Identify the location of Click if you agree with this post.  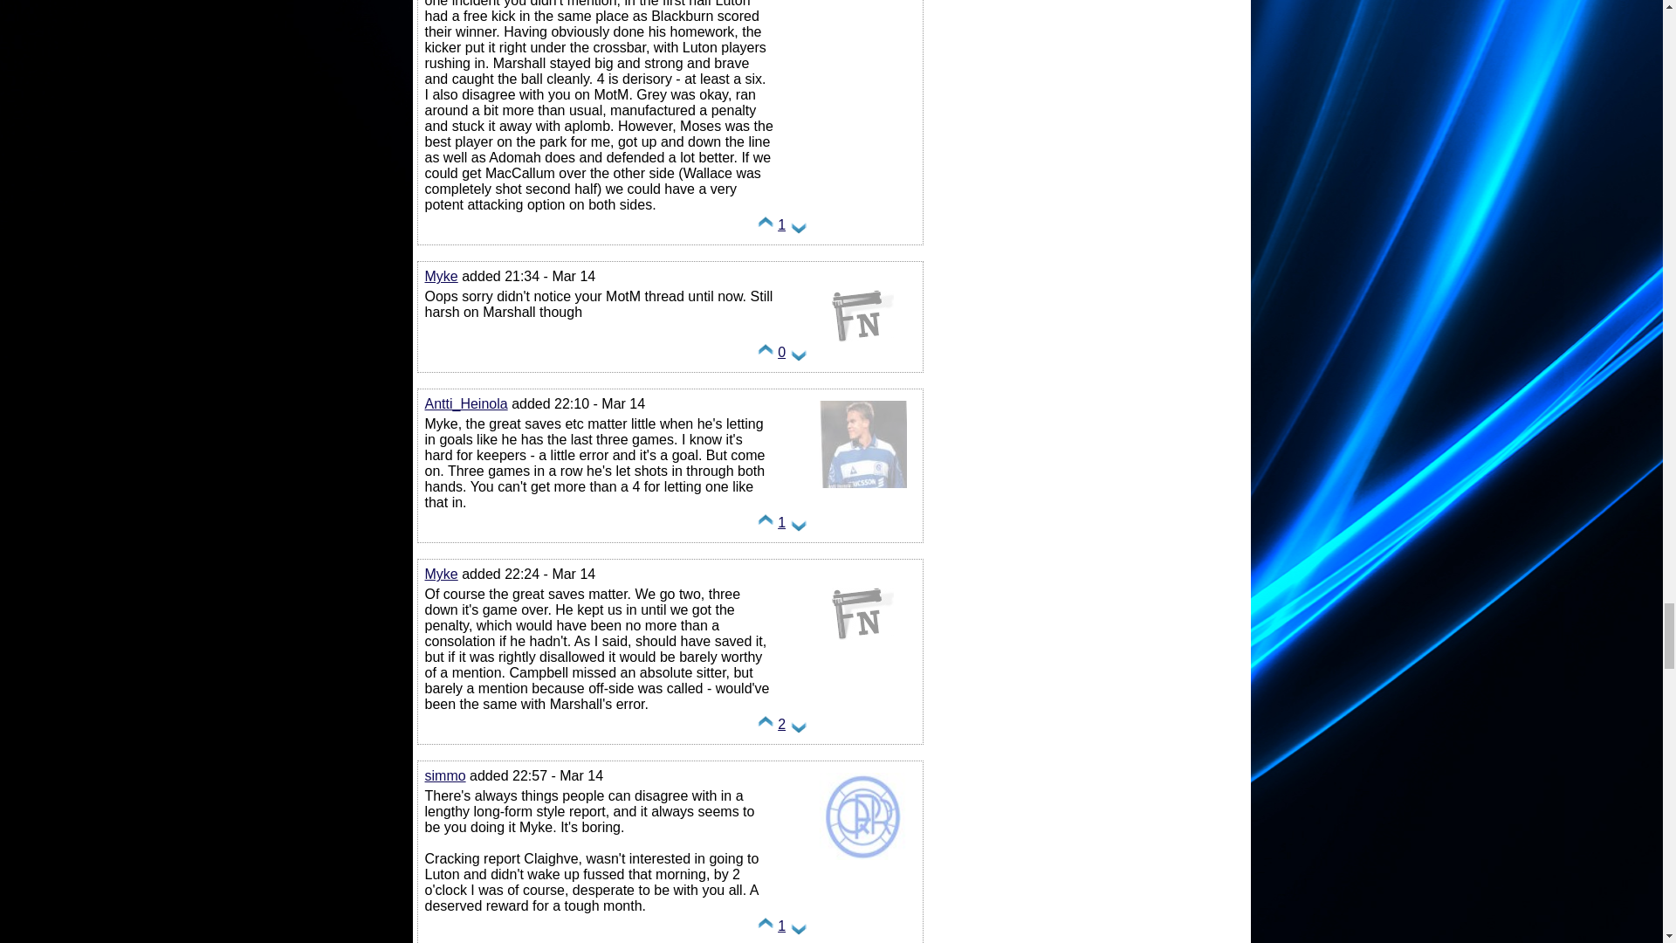
(766, 527).